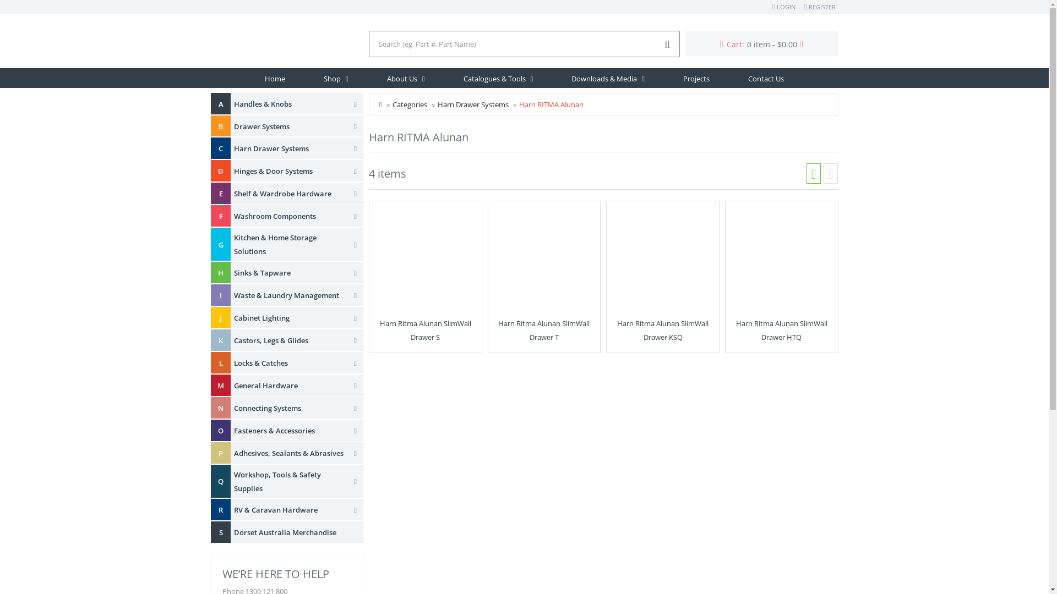 This screenshot has height=594, width=1057. What do you see at coordinates (220, 453) in the screenshot?
I see `P` at bounding box center [220, 453].